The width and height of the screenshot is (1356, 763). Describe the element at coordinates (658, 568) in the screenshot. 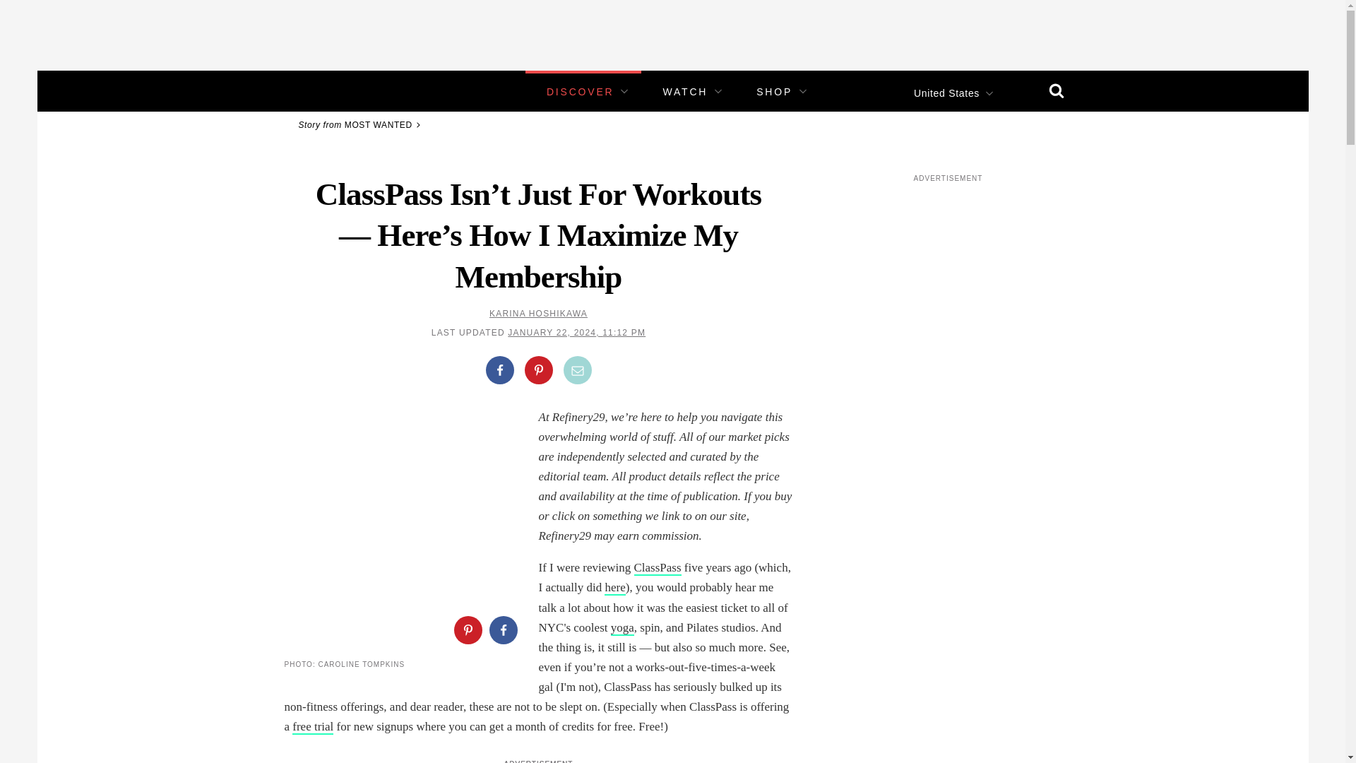

I see `ClassPass` at that location.